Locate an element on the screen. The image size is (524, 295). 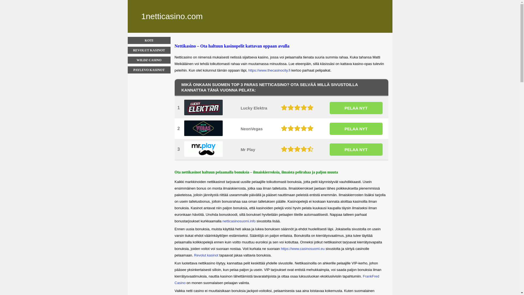
REVOLUT KASINOT is located at coordinates (149, 50).